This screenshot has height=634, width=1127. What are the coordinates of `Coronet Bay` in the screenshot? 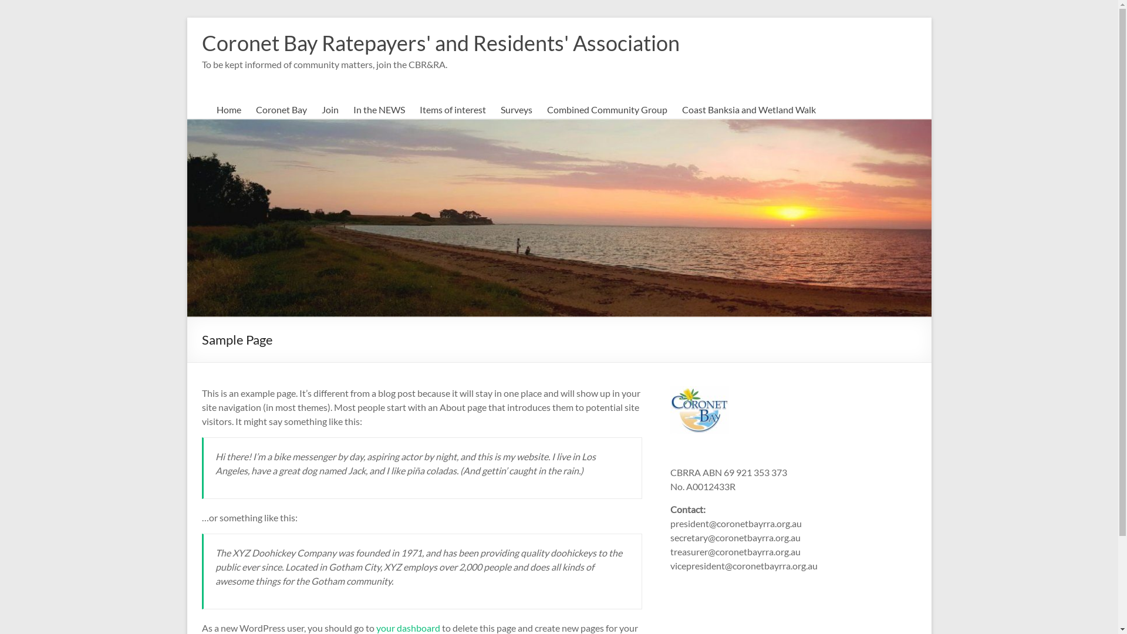 It's located at (282, 110).